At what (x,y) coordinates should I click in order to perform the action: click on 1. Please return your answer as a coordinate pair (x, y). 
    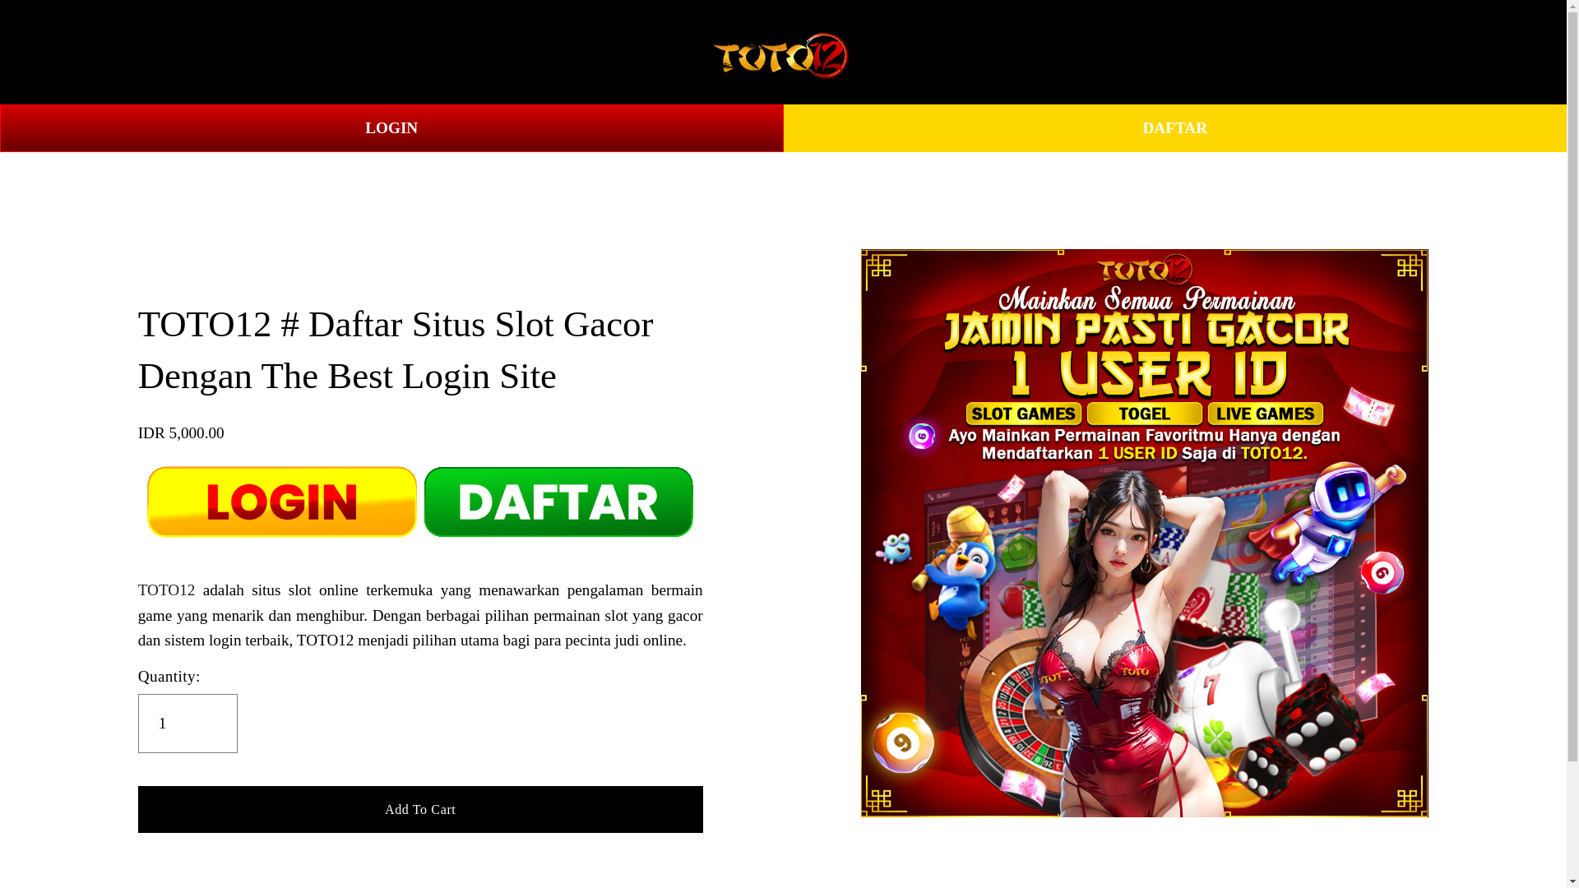
    Looking at the image, I should click on (188, 723).